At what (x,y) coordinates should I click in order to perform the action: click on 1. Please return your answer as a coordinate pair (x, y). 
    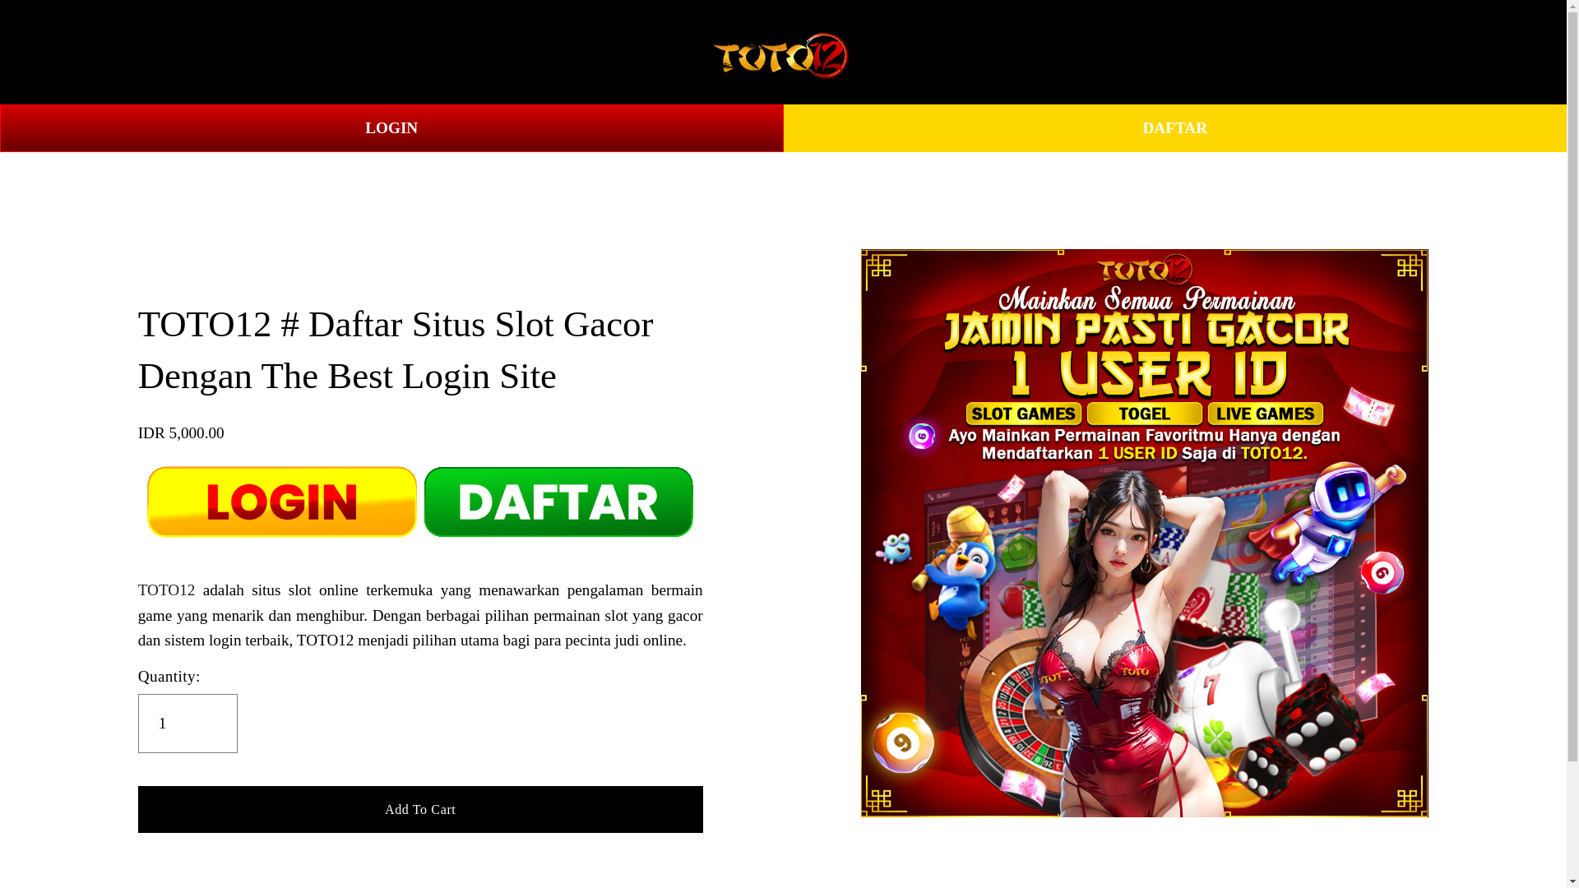
    Looking at the image, I should click on (188, 723).